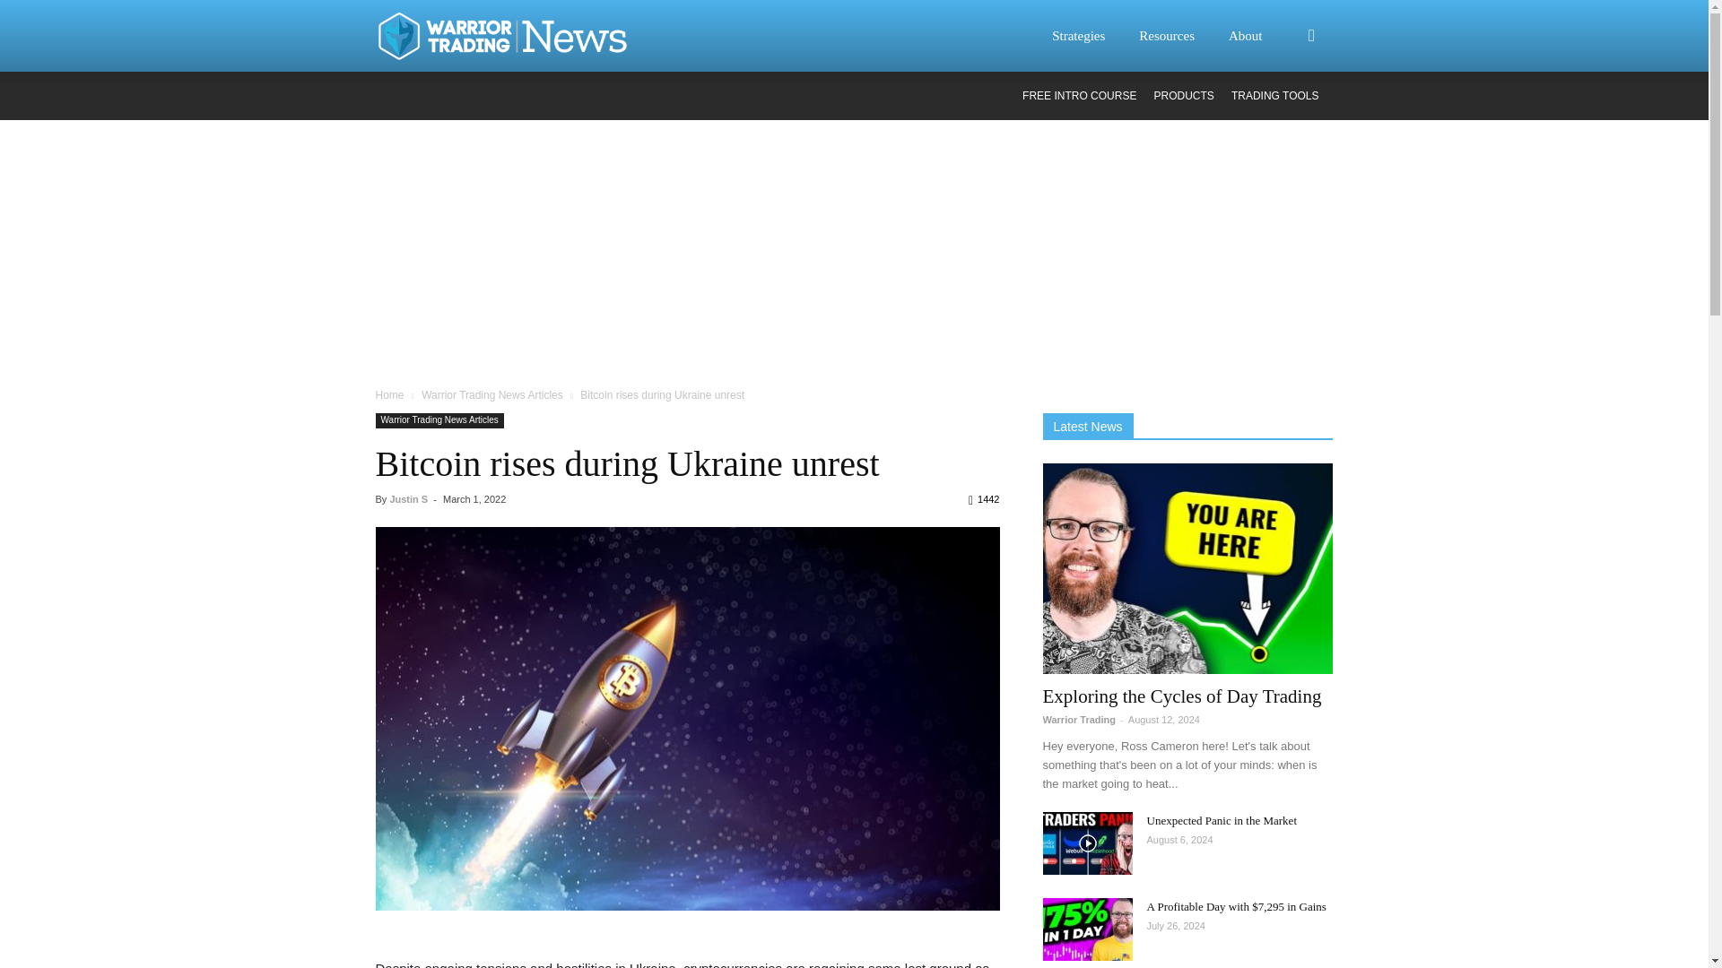 This screenshot has height=968, width=1722. I want to click on Exploring the Cycles of Day Trading, so click(1187, 568).